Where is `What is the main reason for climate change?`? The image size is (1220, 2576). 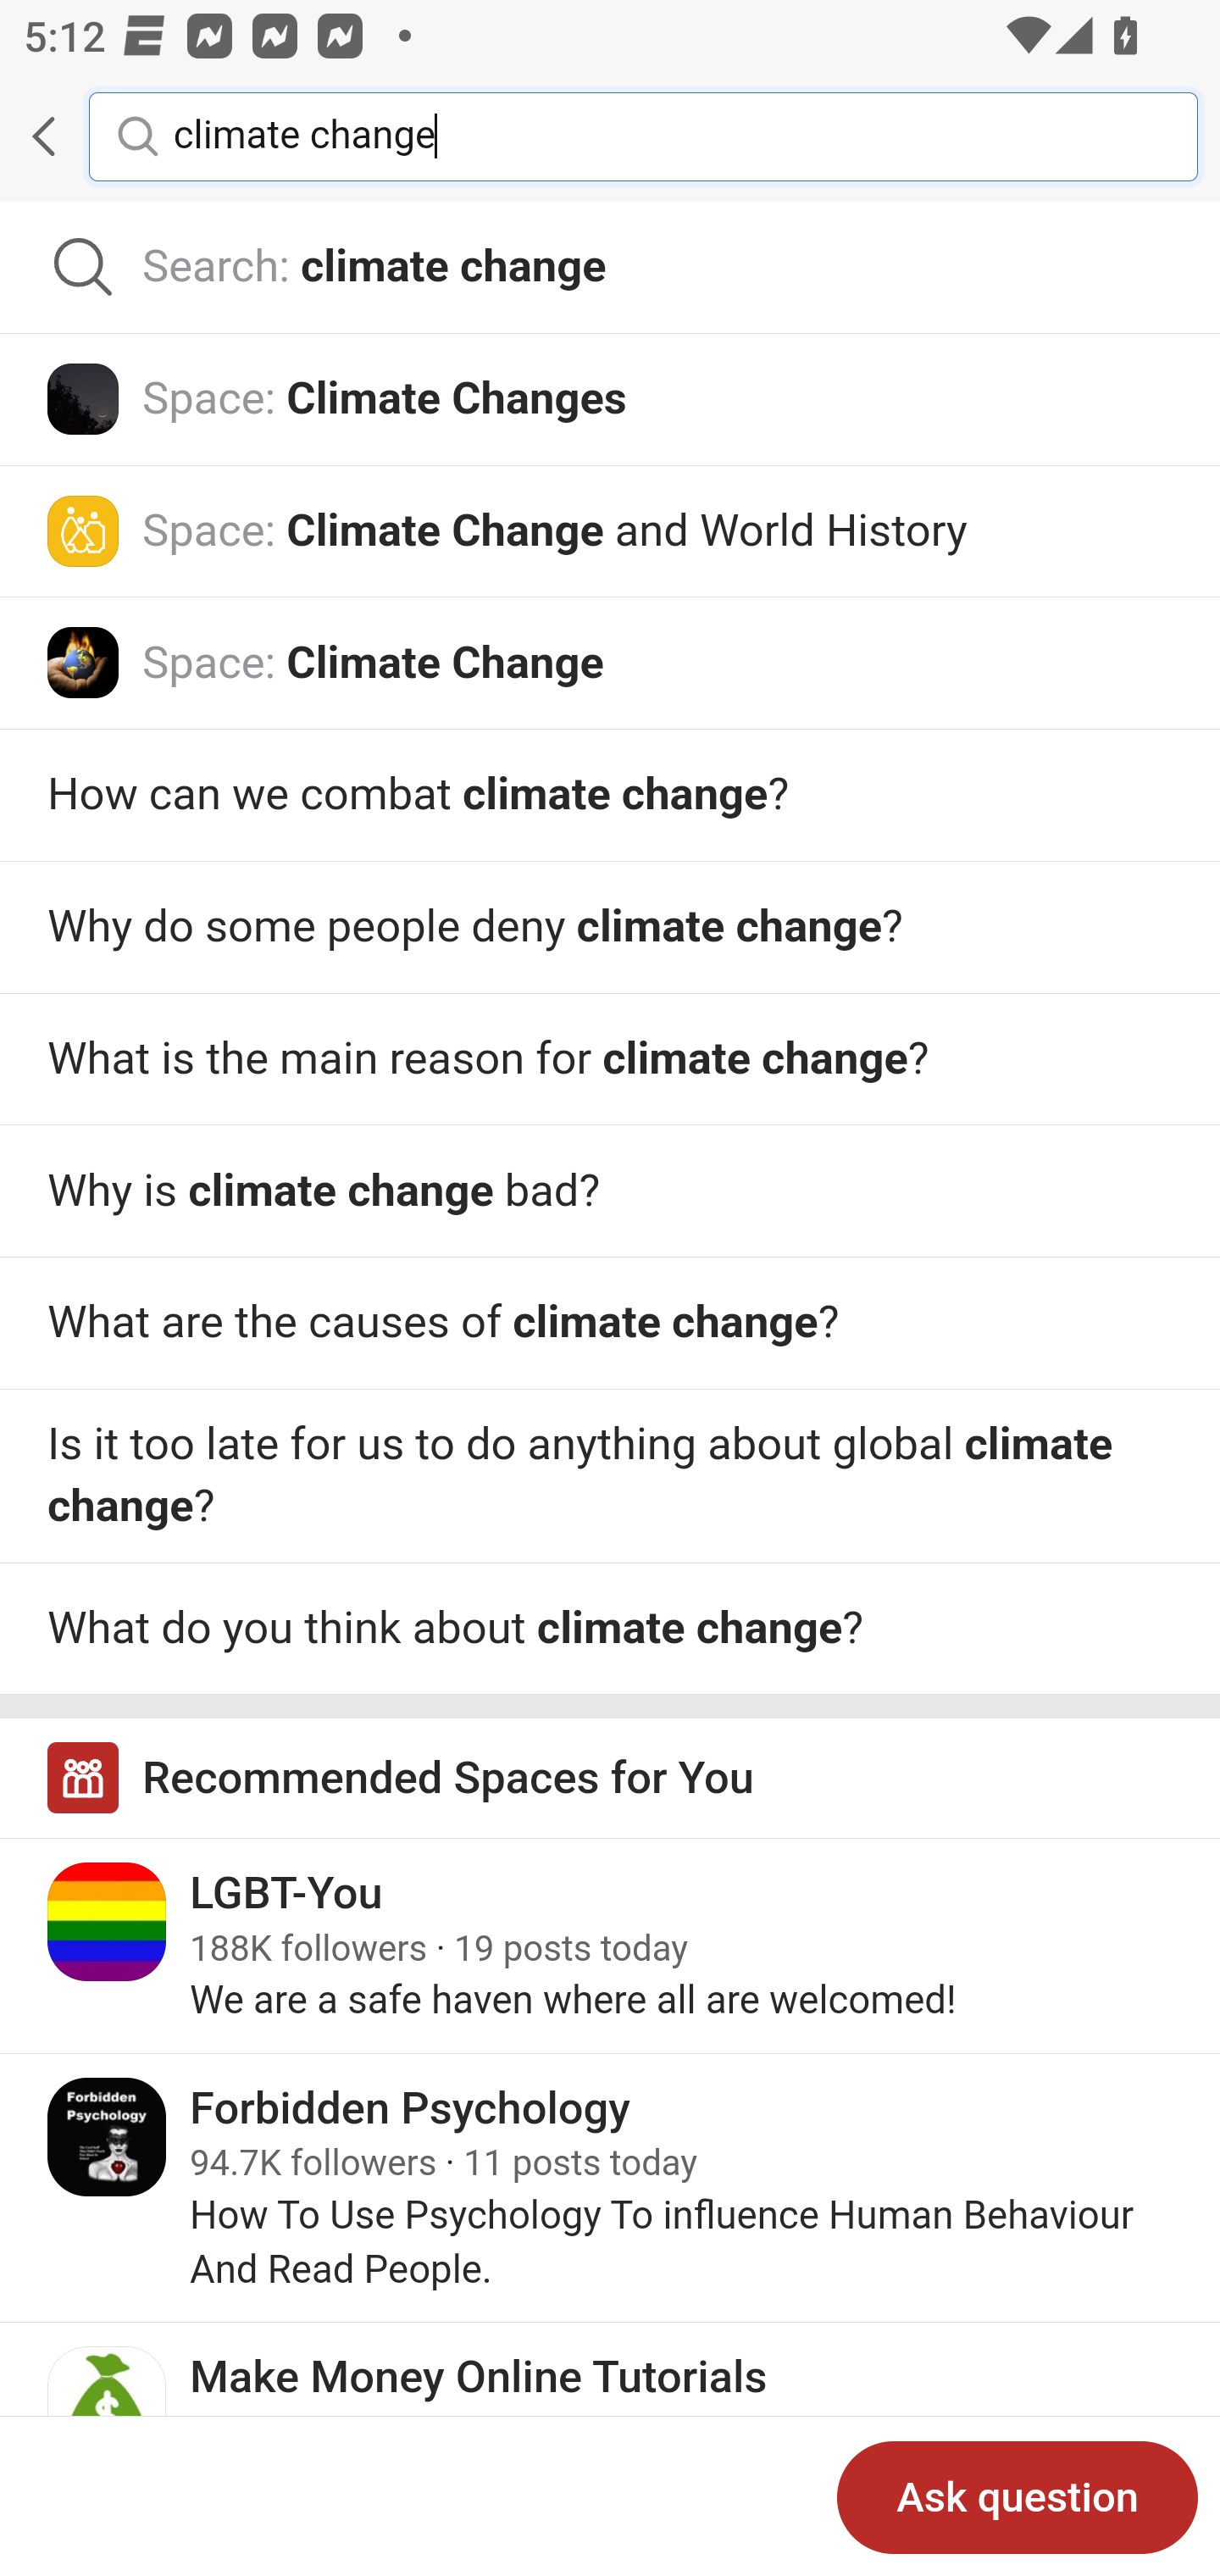
What is the main reason for climate change? is located at coordinates (610, 1324).